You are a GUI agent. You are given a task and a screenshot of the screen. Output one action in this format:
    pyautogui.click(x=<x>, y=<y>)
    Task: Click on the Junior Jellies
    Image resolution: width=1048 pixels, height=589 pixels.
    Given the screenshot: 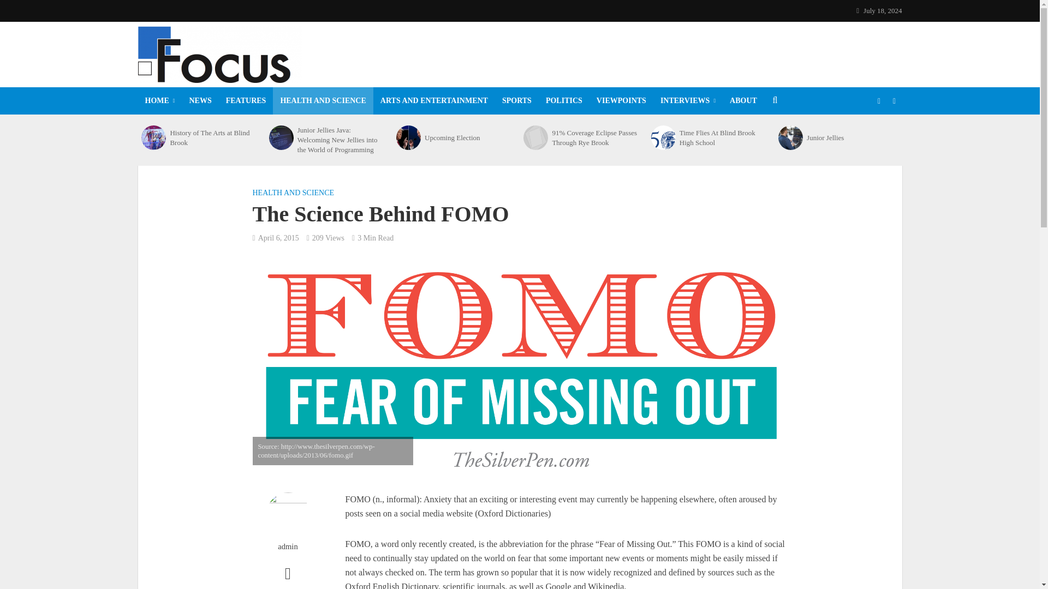 What is the action you would take?
    pyautogui.click(x=850, y=138)
    